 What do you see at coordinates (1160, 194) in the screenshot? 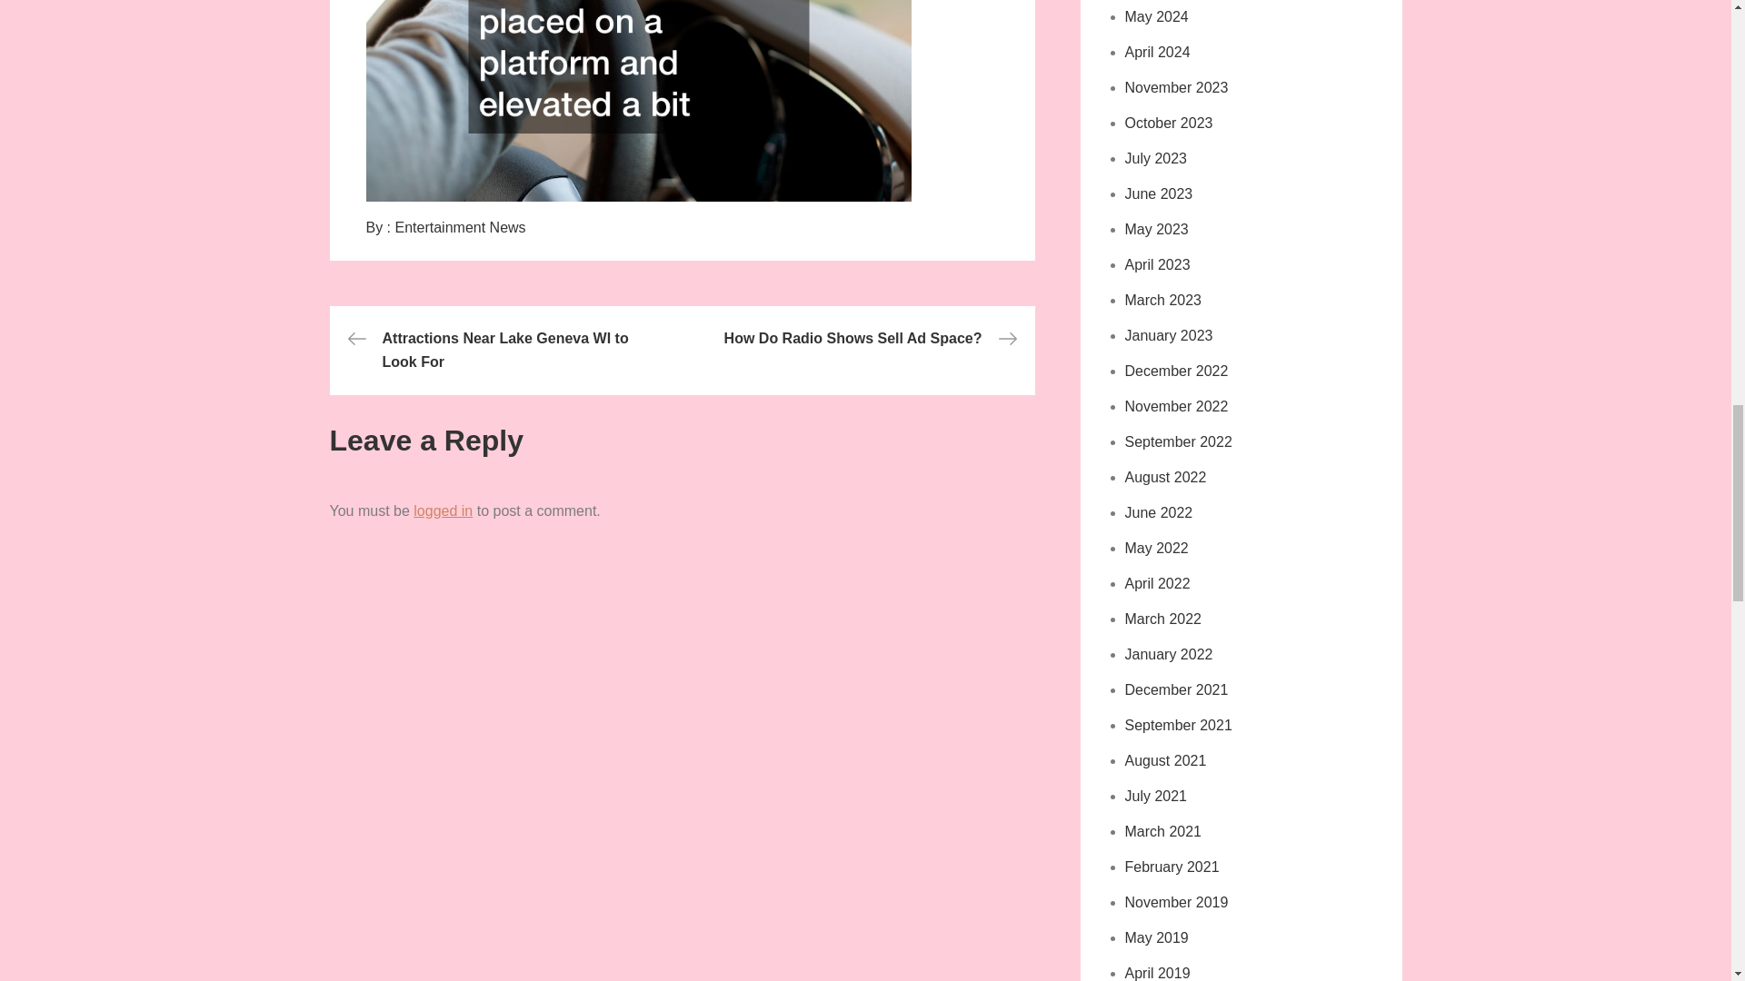
I see `June 2023` at bounding box center [1160, 194].